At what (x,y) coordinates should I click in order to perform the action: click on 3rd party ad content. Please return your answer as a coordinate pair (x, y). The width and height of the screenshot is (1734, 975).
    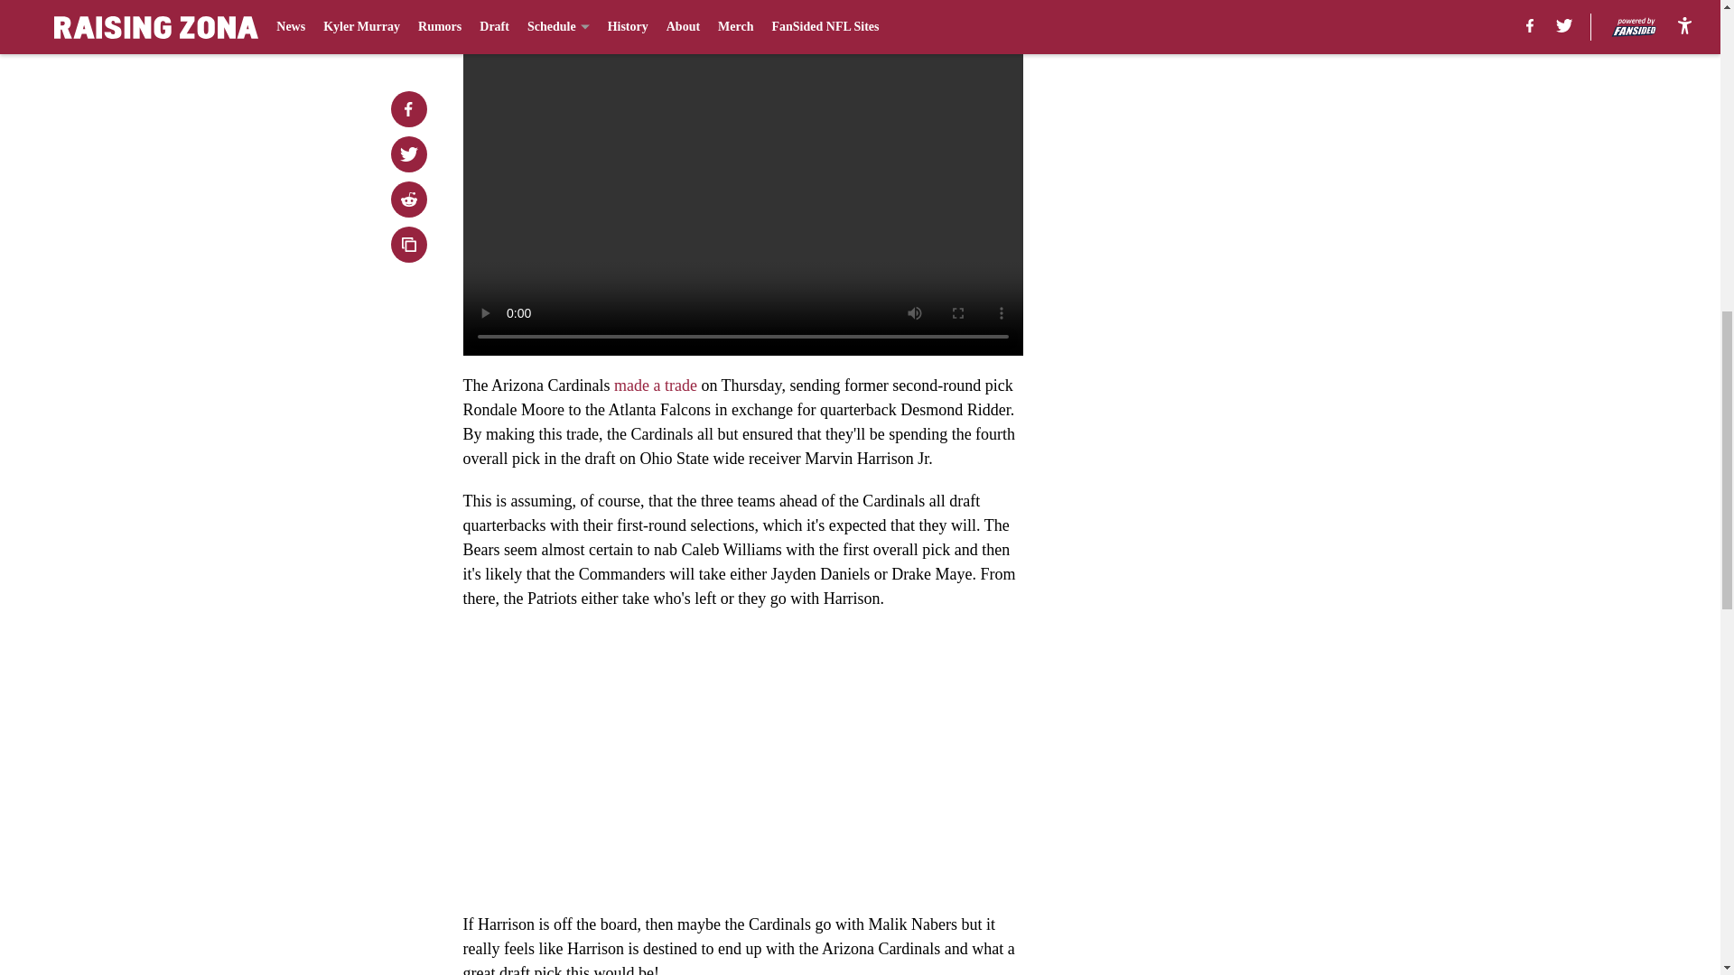
    Looking at the image, I should click on (1248, 153).